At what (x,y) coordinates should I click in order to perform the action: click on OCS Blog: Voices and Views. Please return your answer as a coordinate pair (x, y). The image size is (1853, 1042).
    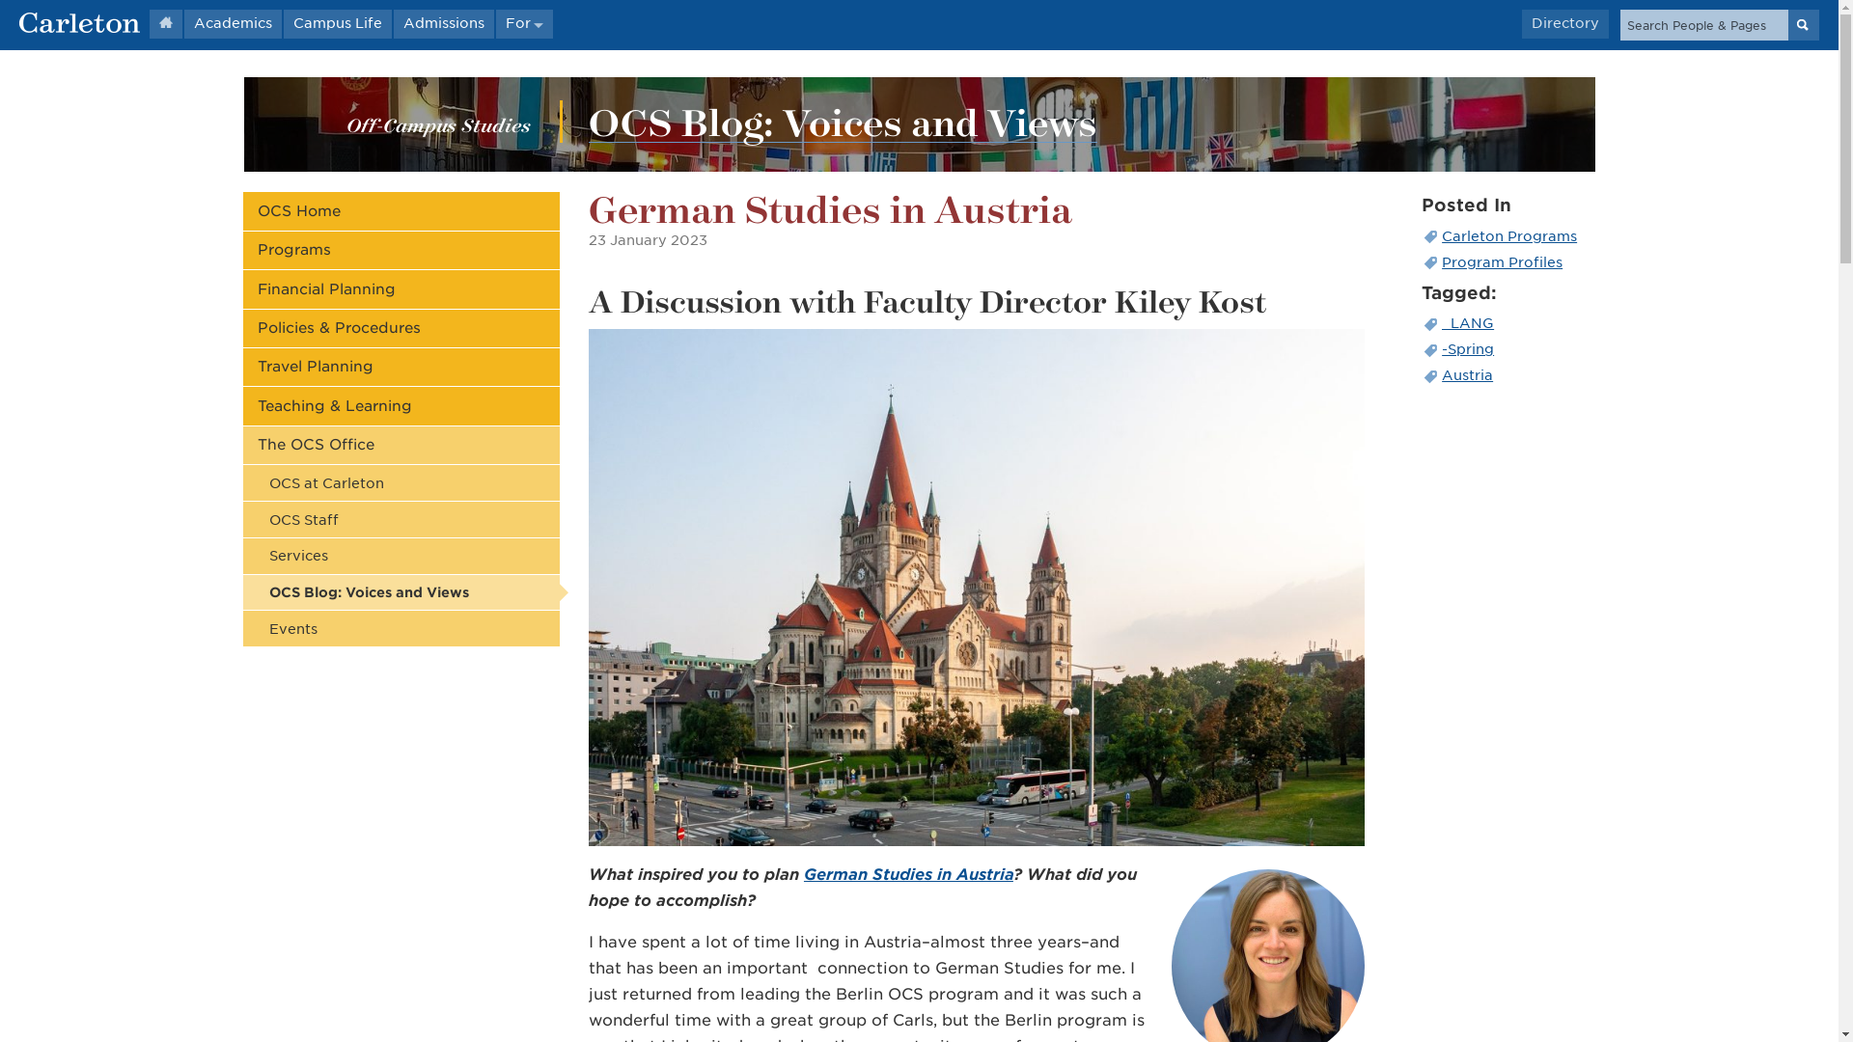
    Looking at the image, I should click on (843, 122).